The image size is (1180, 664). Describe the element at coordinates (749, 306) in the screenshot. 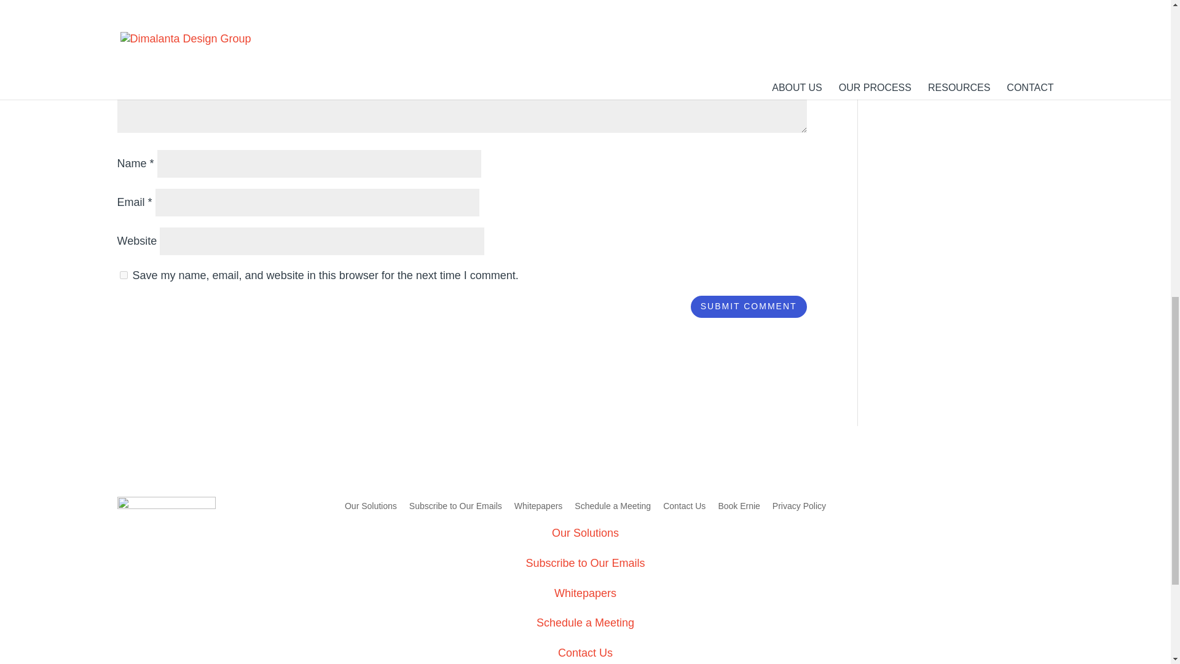

I see `Submit Comment` at that location.